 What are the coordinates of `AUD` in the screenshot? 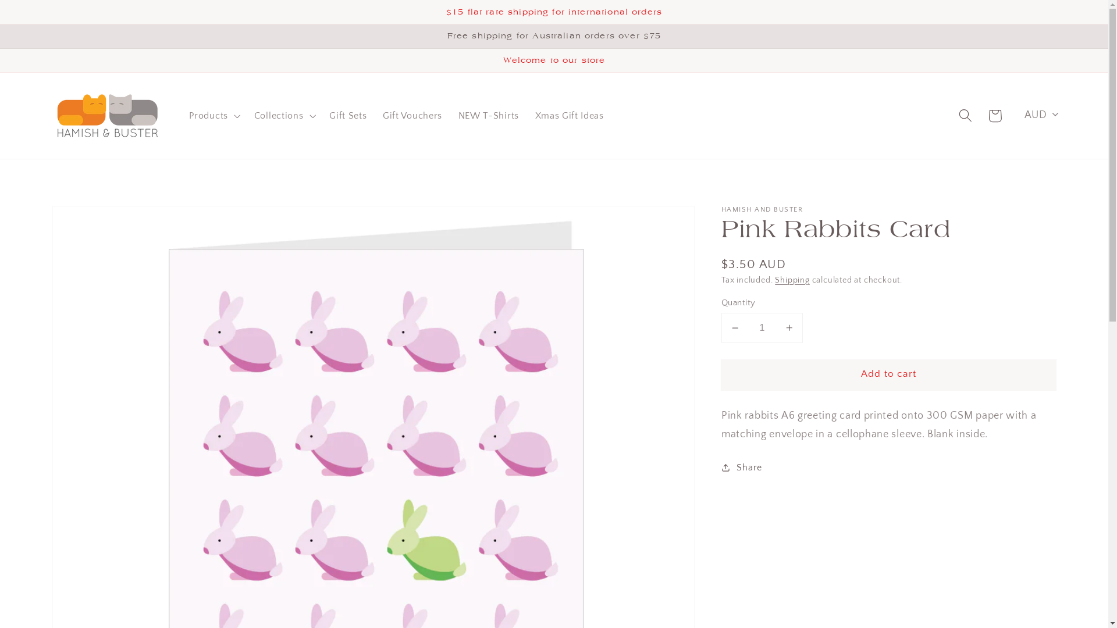 It's located at (1038, 121).